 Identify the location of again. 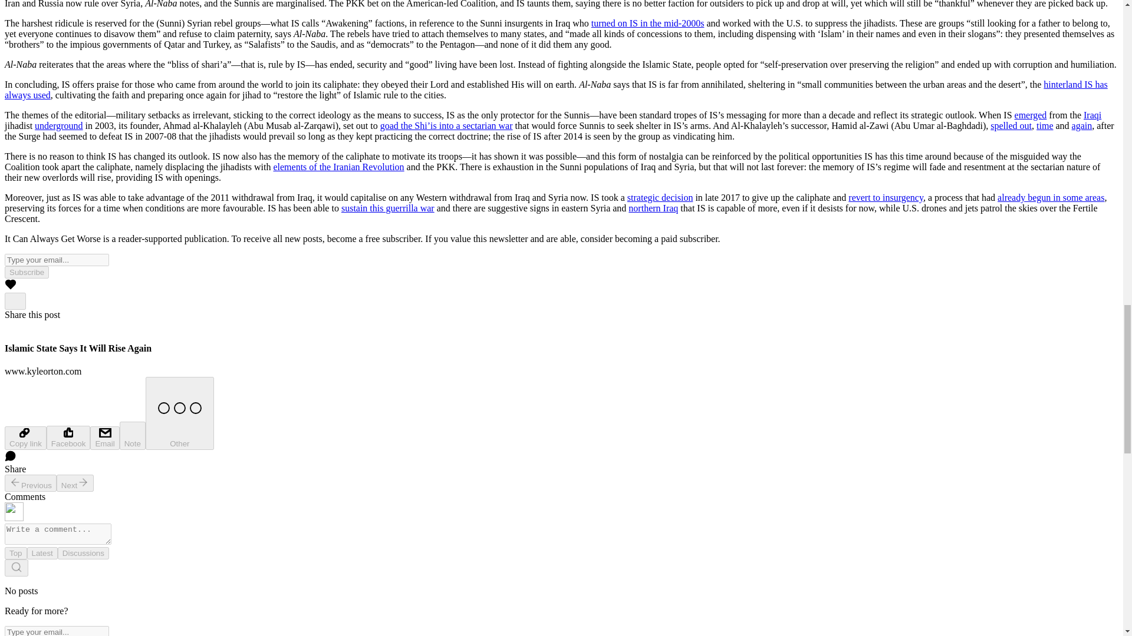
(1082, 126).